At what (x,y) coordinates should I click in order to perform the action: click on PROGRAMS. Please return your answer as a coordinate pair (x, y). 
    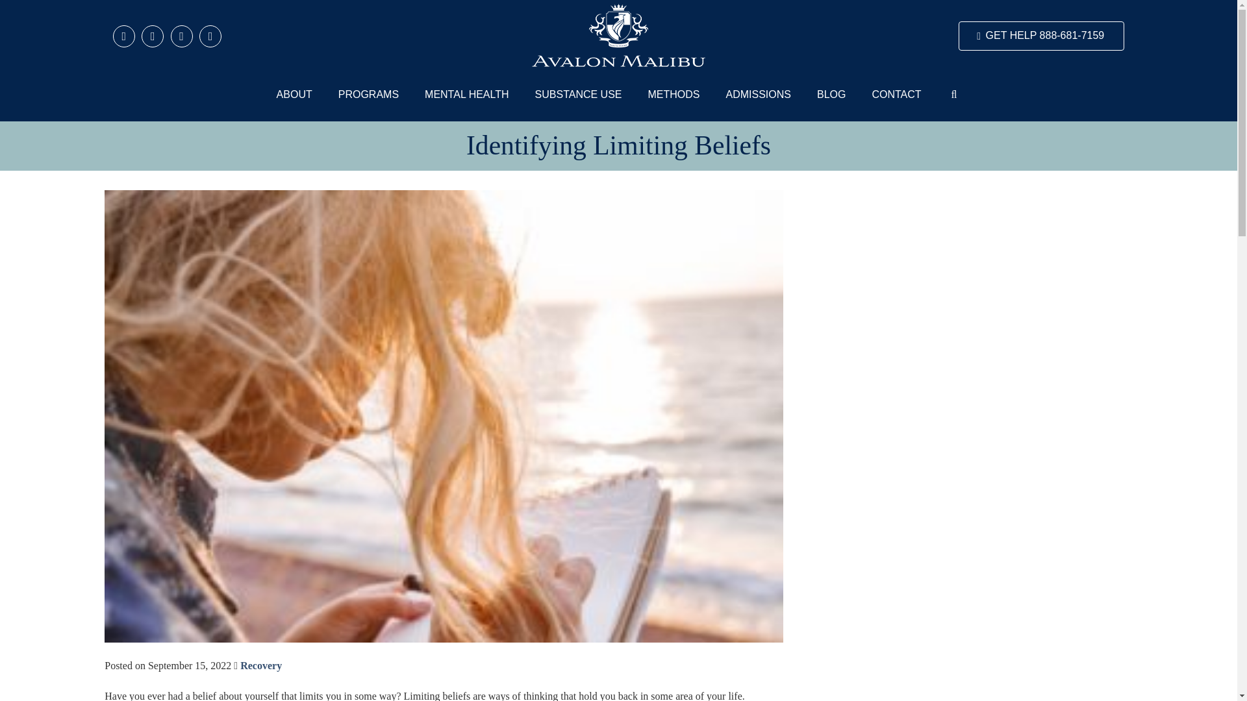
    Looking at the image, I should click on (1042, 36).